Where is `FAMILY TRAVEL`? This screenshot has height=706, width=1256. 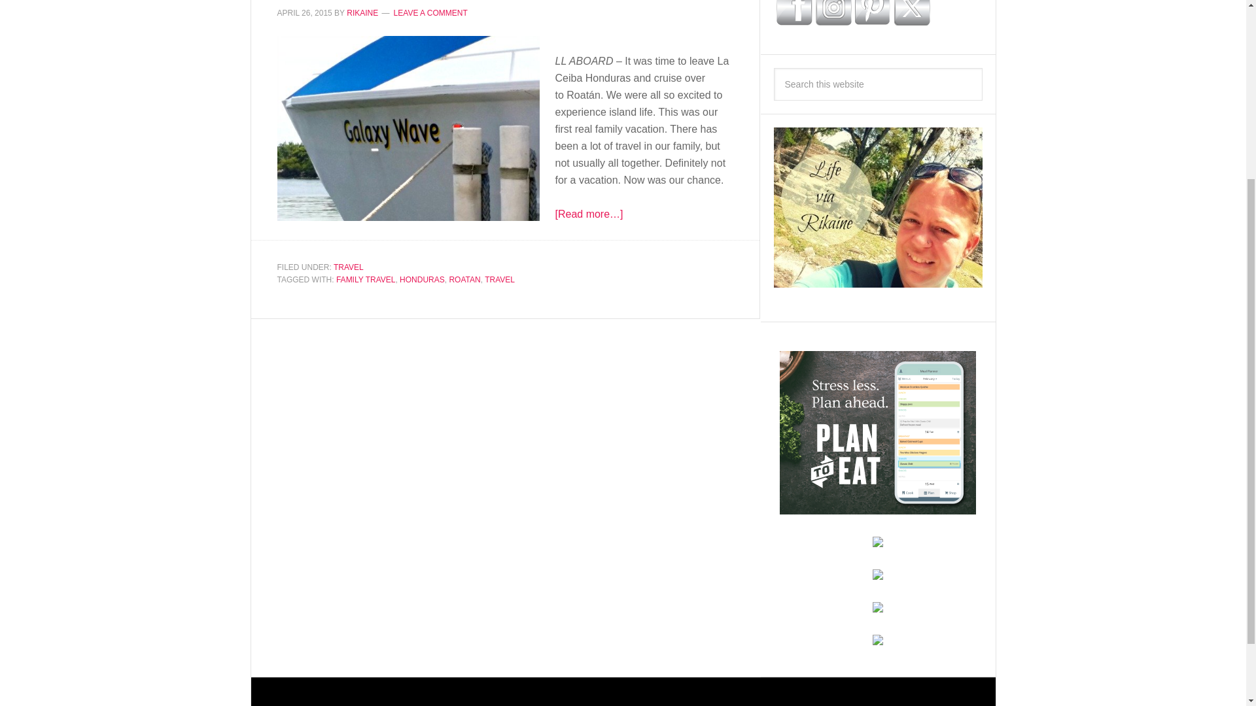 FAMILY TRAVEL is located at coordinates (366, 280).